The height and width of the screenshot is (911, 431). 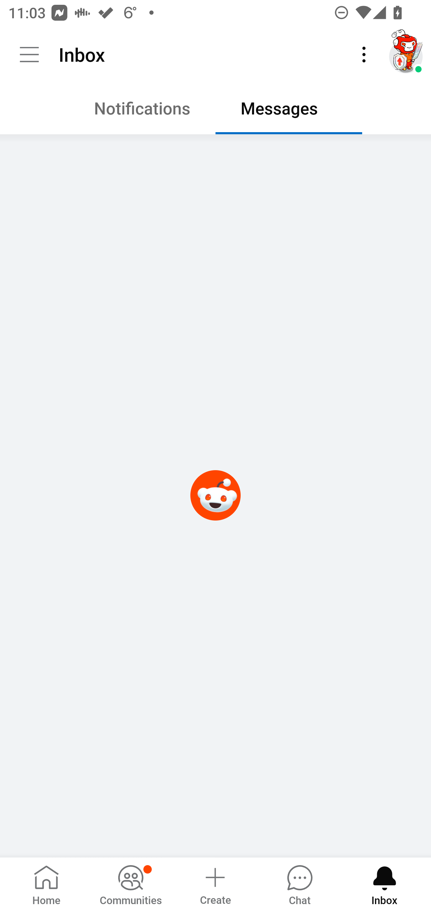 I want to click on Community menu, so click(x=29, y=55).